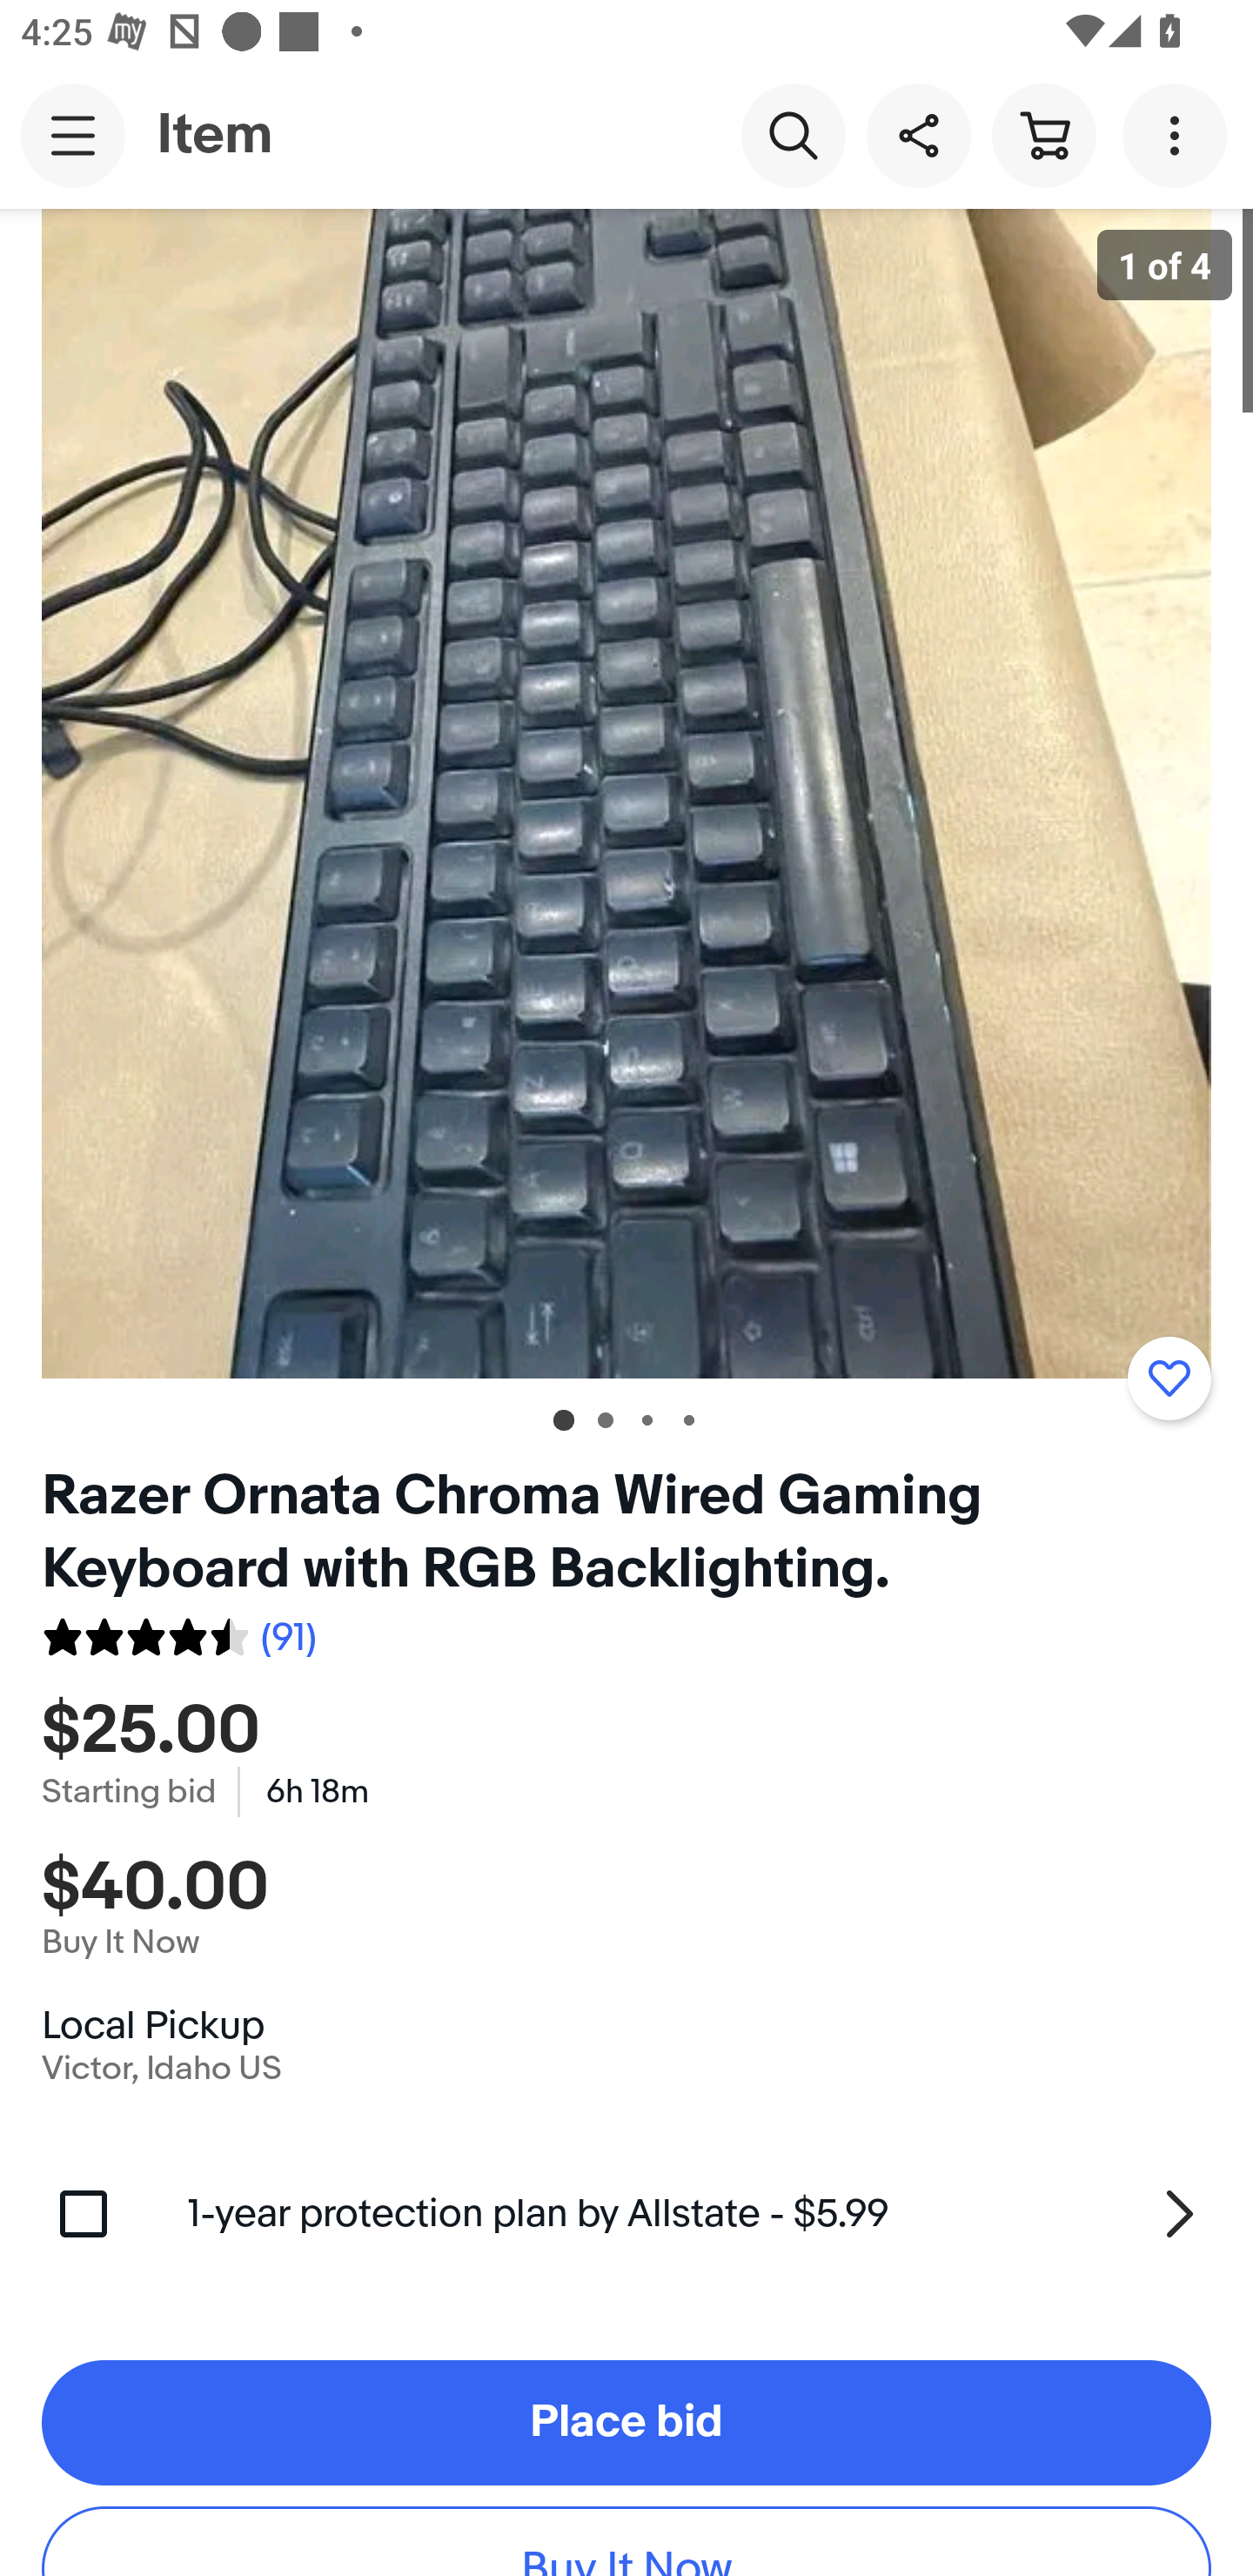  I want to click on Buy It Now, so click(626, 2541).